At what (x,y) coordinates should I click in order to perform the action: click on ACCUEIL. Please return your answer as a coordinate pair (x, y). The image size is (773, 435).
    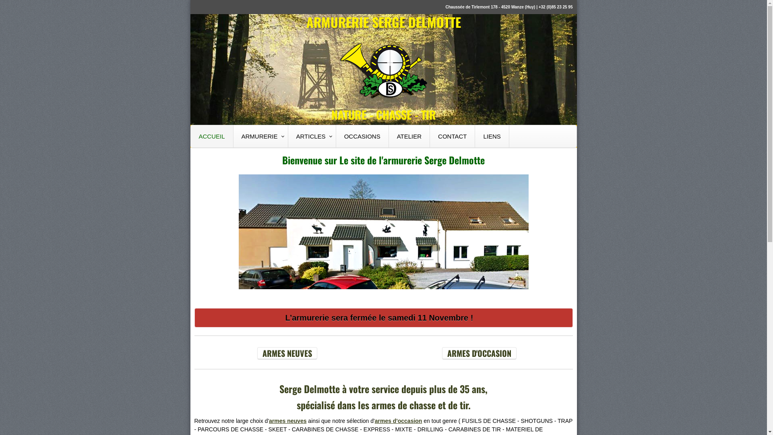
    Looking at the image, I should click on (212, 136).